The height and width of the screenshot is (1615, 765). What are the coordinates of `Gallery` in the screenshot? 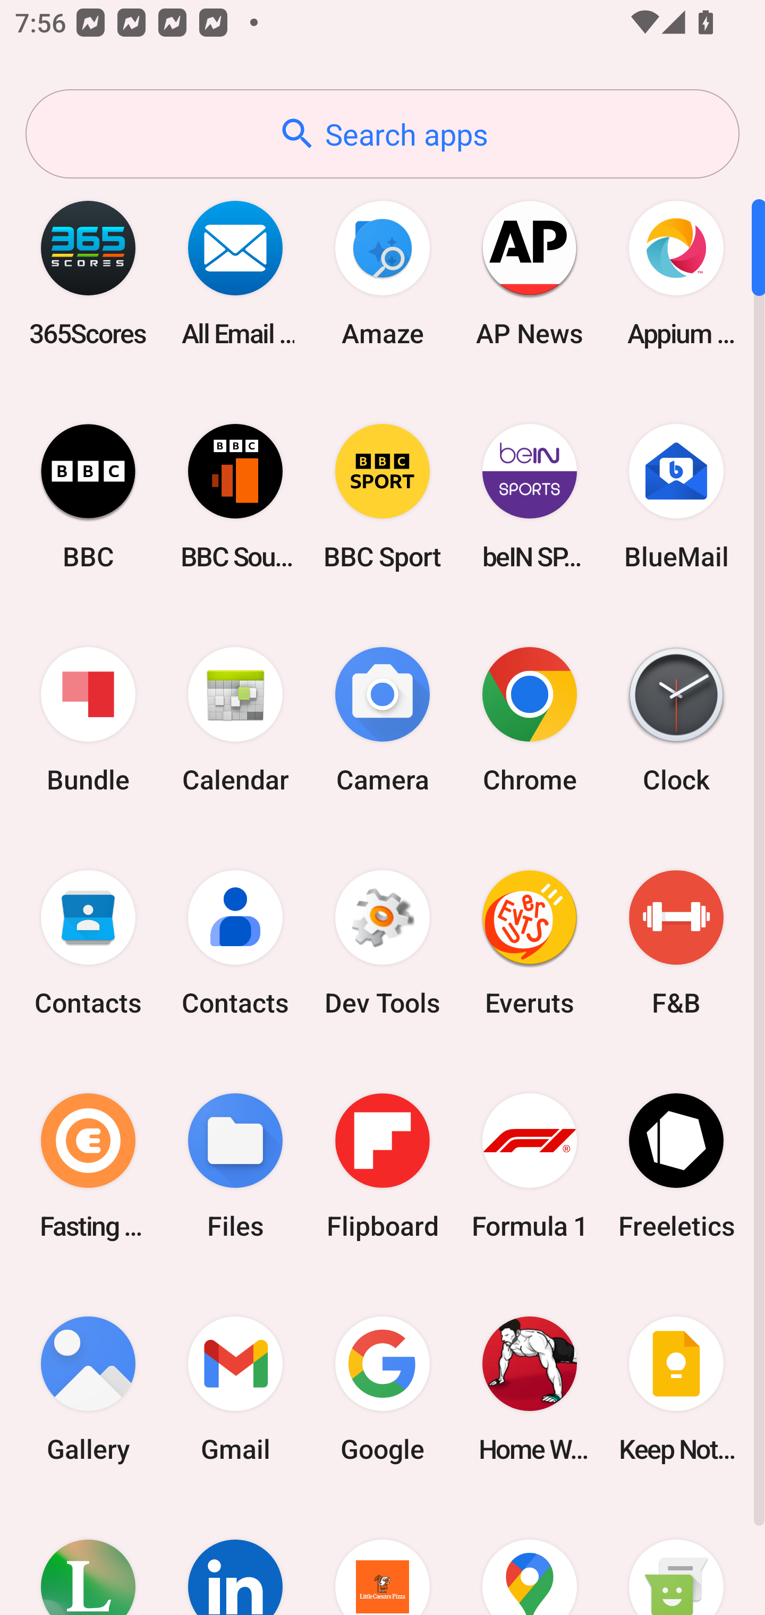 It's located at (88, 1389).